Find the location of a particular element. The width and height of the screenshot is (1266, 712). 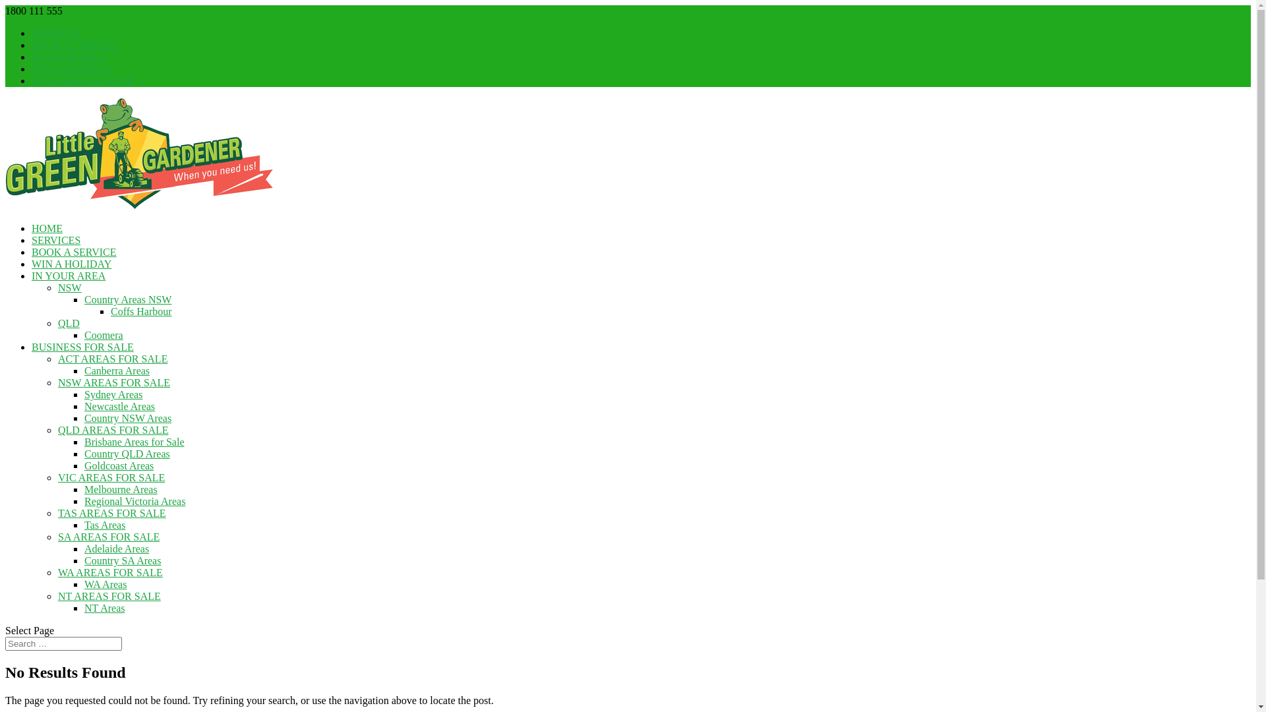

Goldcoast Areas is located at coordinates (119, 465).